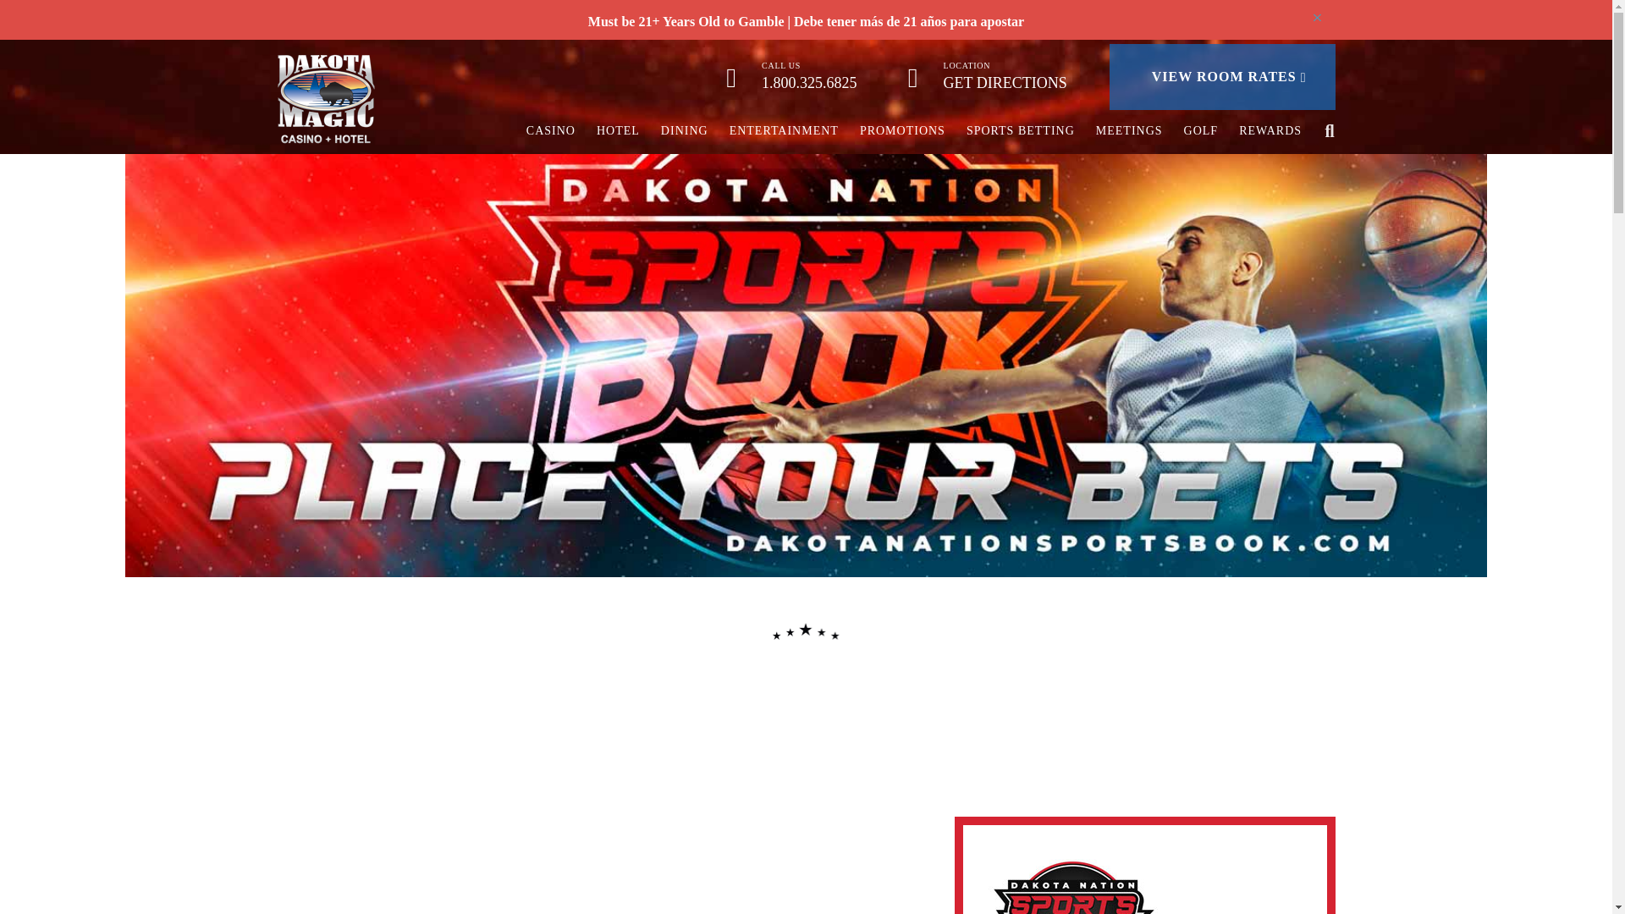  What do you see at coordinates (809, 83) in the screenshot?
I see `1.800.325.6825` at bounding box center [809, 83].